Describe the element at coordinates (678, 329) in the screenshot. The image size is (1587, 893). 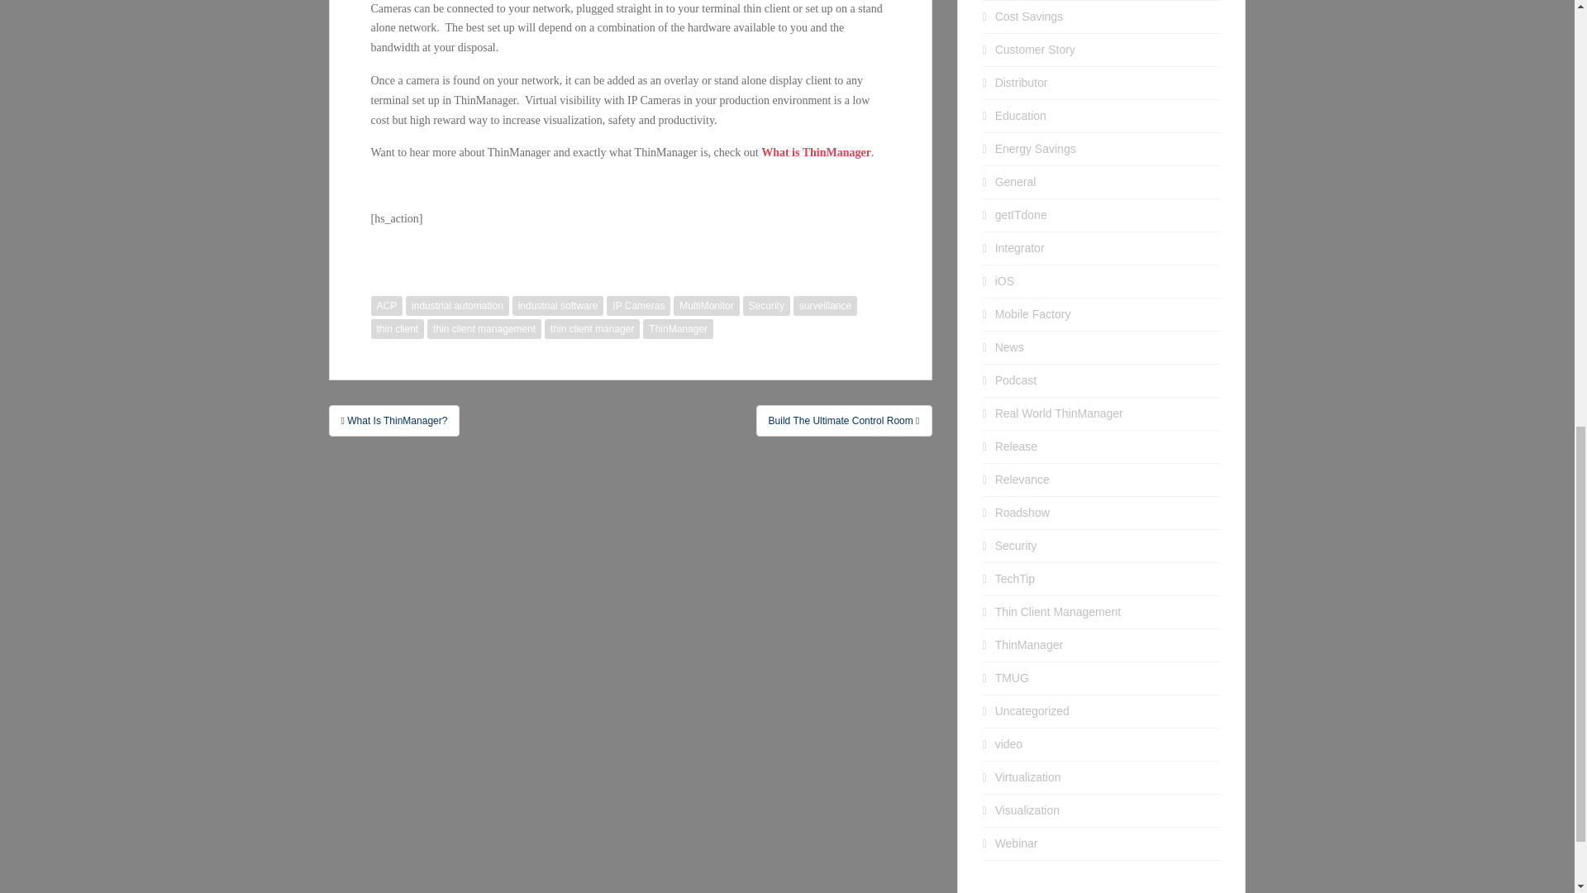
I see `ThinManager` at that location.